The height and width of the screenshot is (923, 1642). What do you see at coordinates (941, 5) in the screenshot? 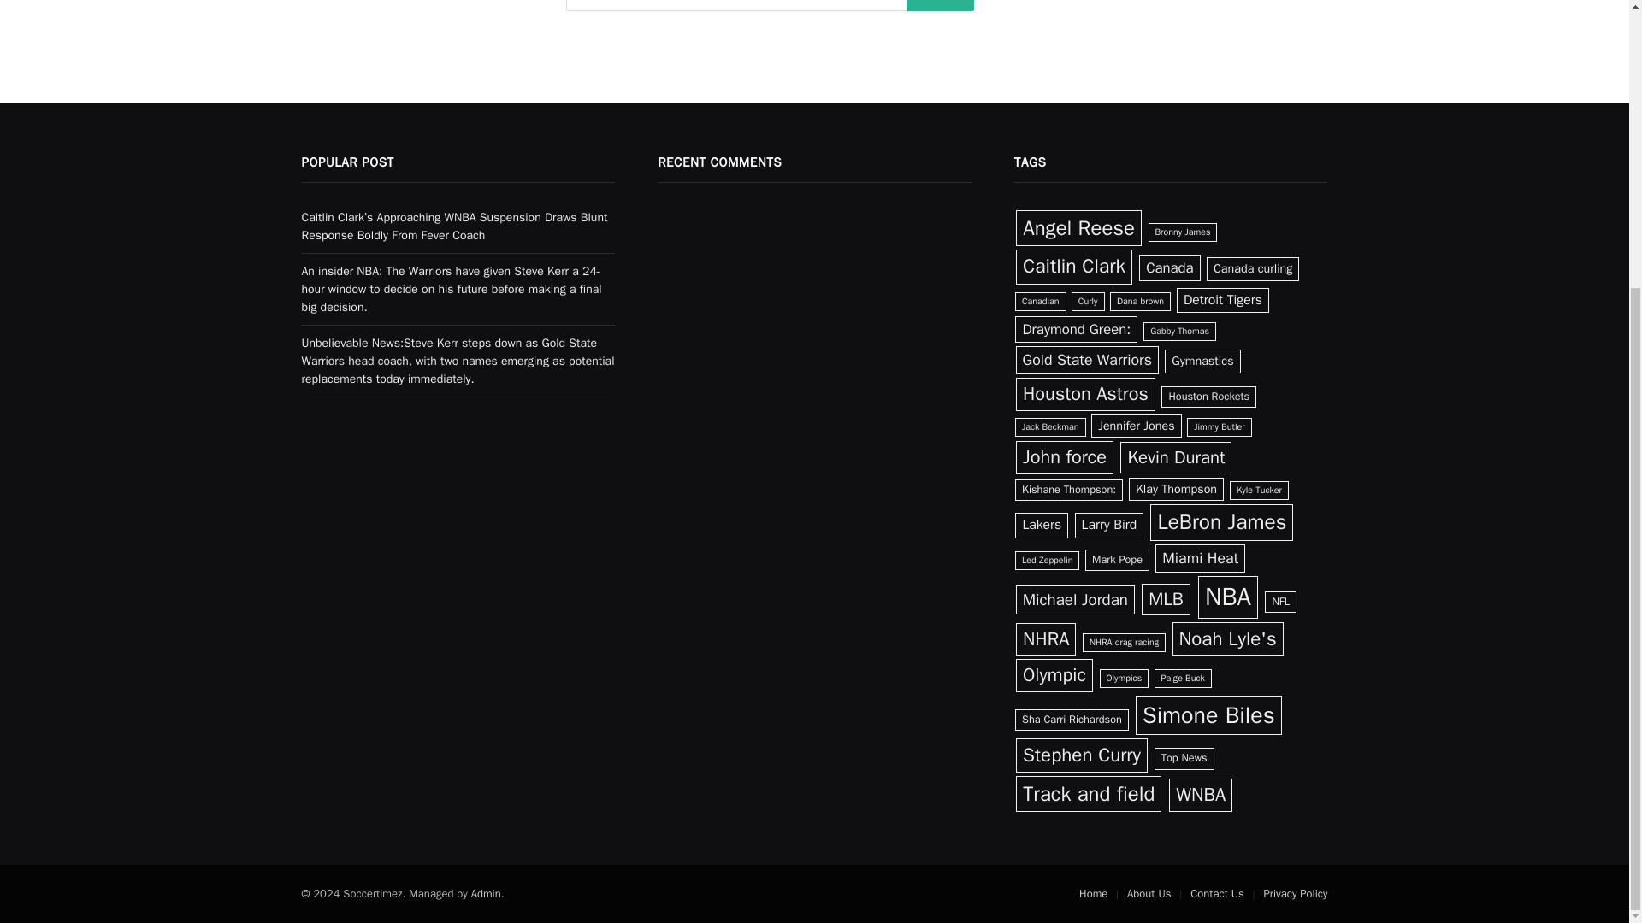
I see `Search` at bounding box center [941, 5].